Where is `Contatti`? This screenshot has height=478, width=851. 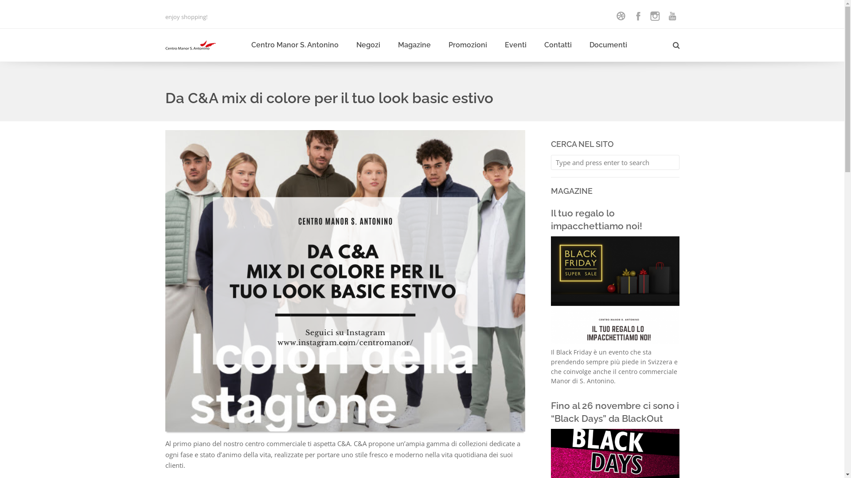 Contatti is located at coordinates (558, 45).